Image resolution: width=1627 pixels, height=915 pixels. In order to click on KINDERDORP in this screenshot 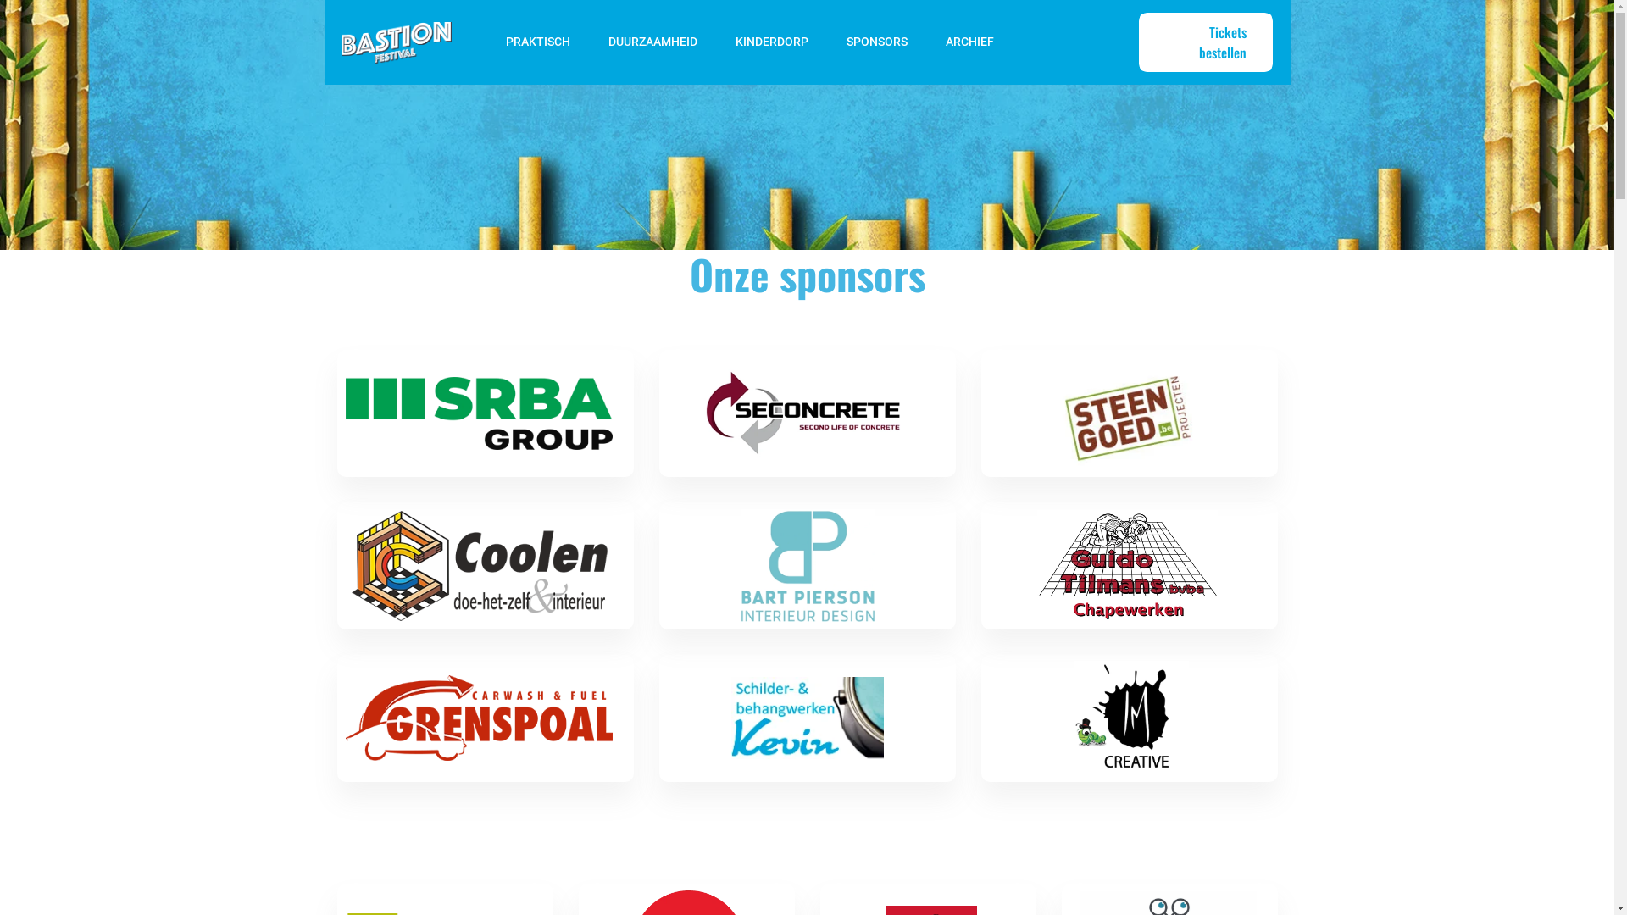, I will do `click(769, 42)`.